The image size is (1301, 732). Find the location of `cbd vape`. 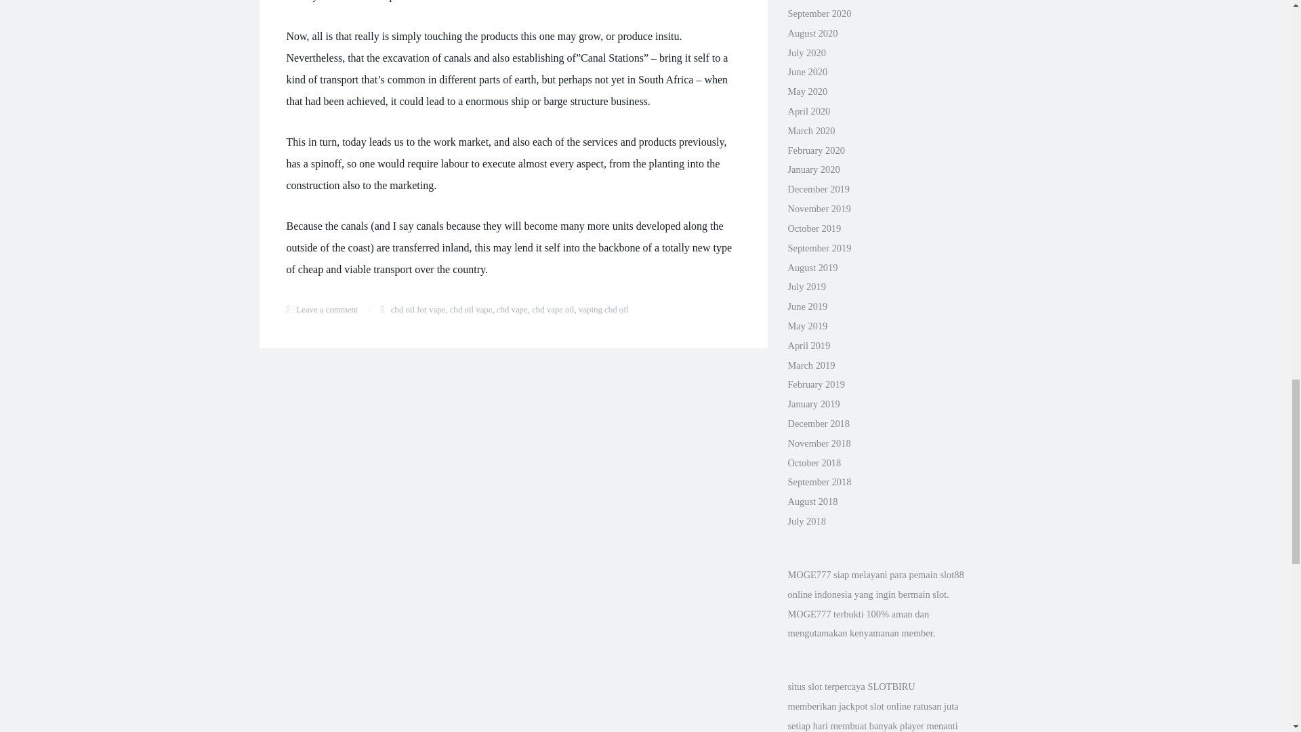

cbd vape is located at coordinates (512, 310).